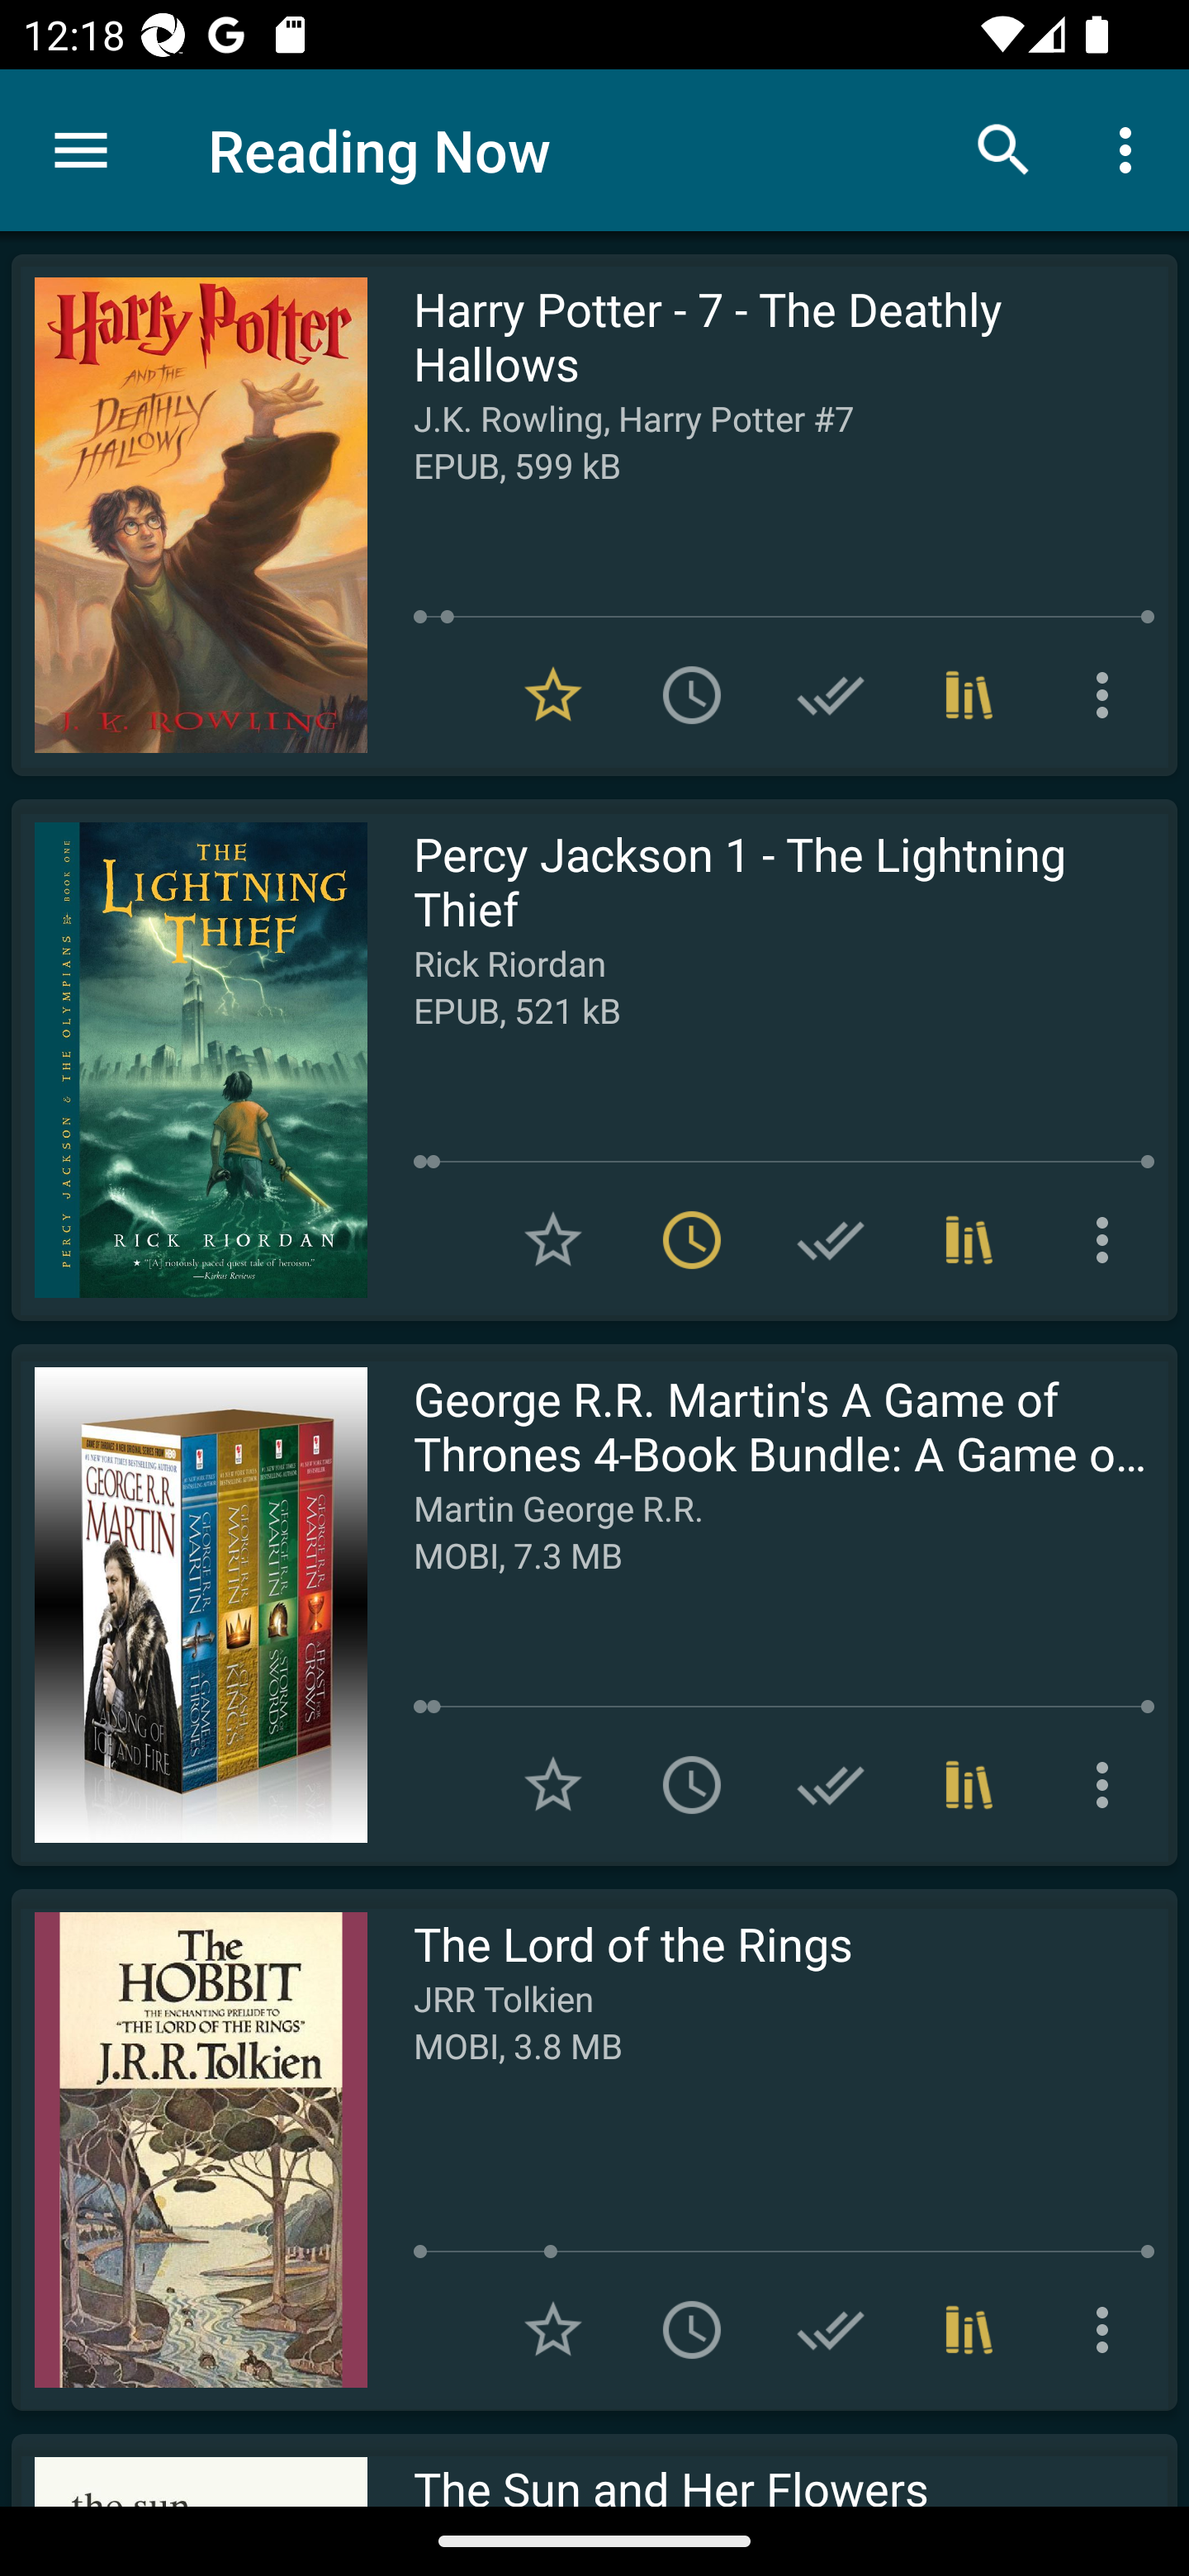  I want to click on Collections (1), so click(969, 695).